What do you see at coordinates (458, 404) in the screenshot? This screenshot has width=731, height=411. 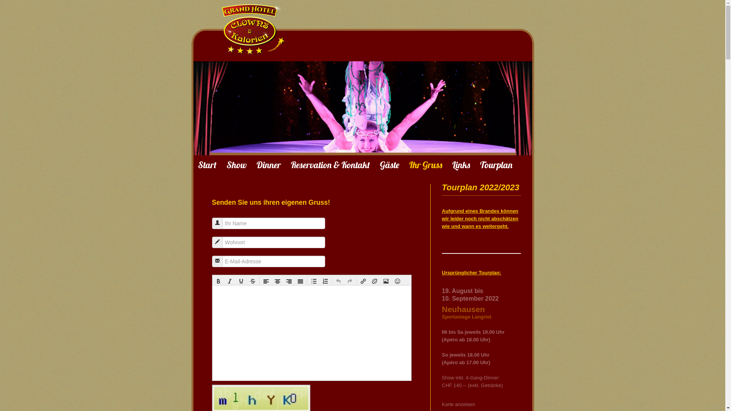 I see `Karte anzeigen` at bounding box center [458, 404].